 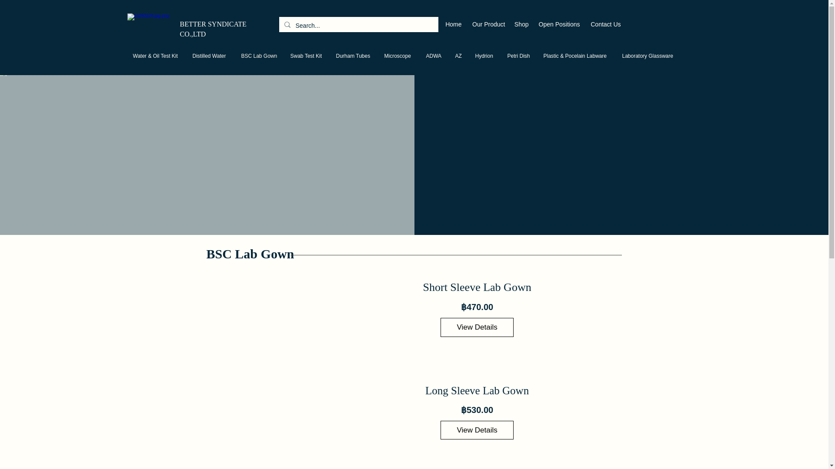 What do you see at coordinates (484, 56) in the screenshot?
I see `Hydrion` at bounding box center [484, 56].